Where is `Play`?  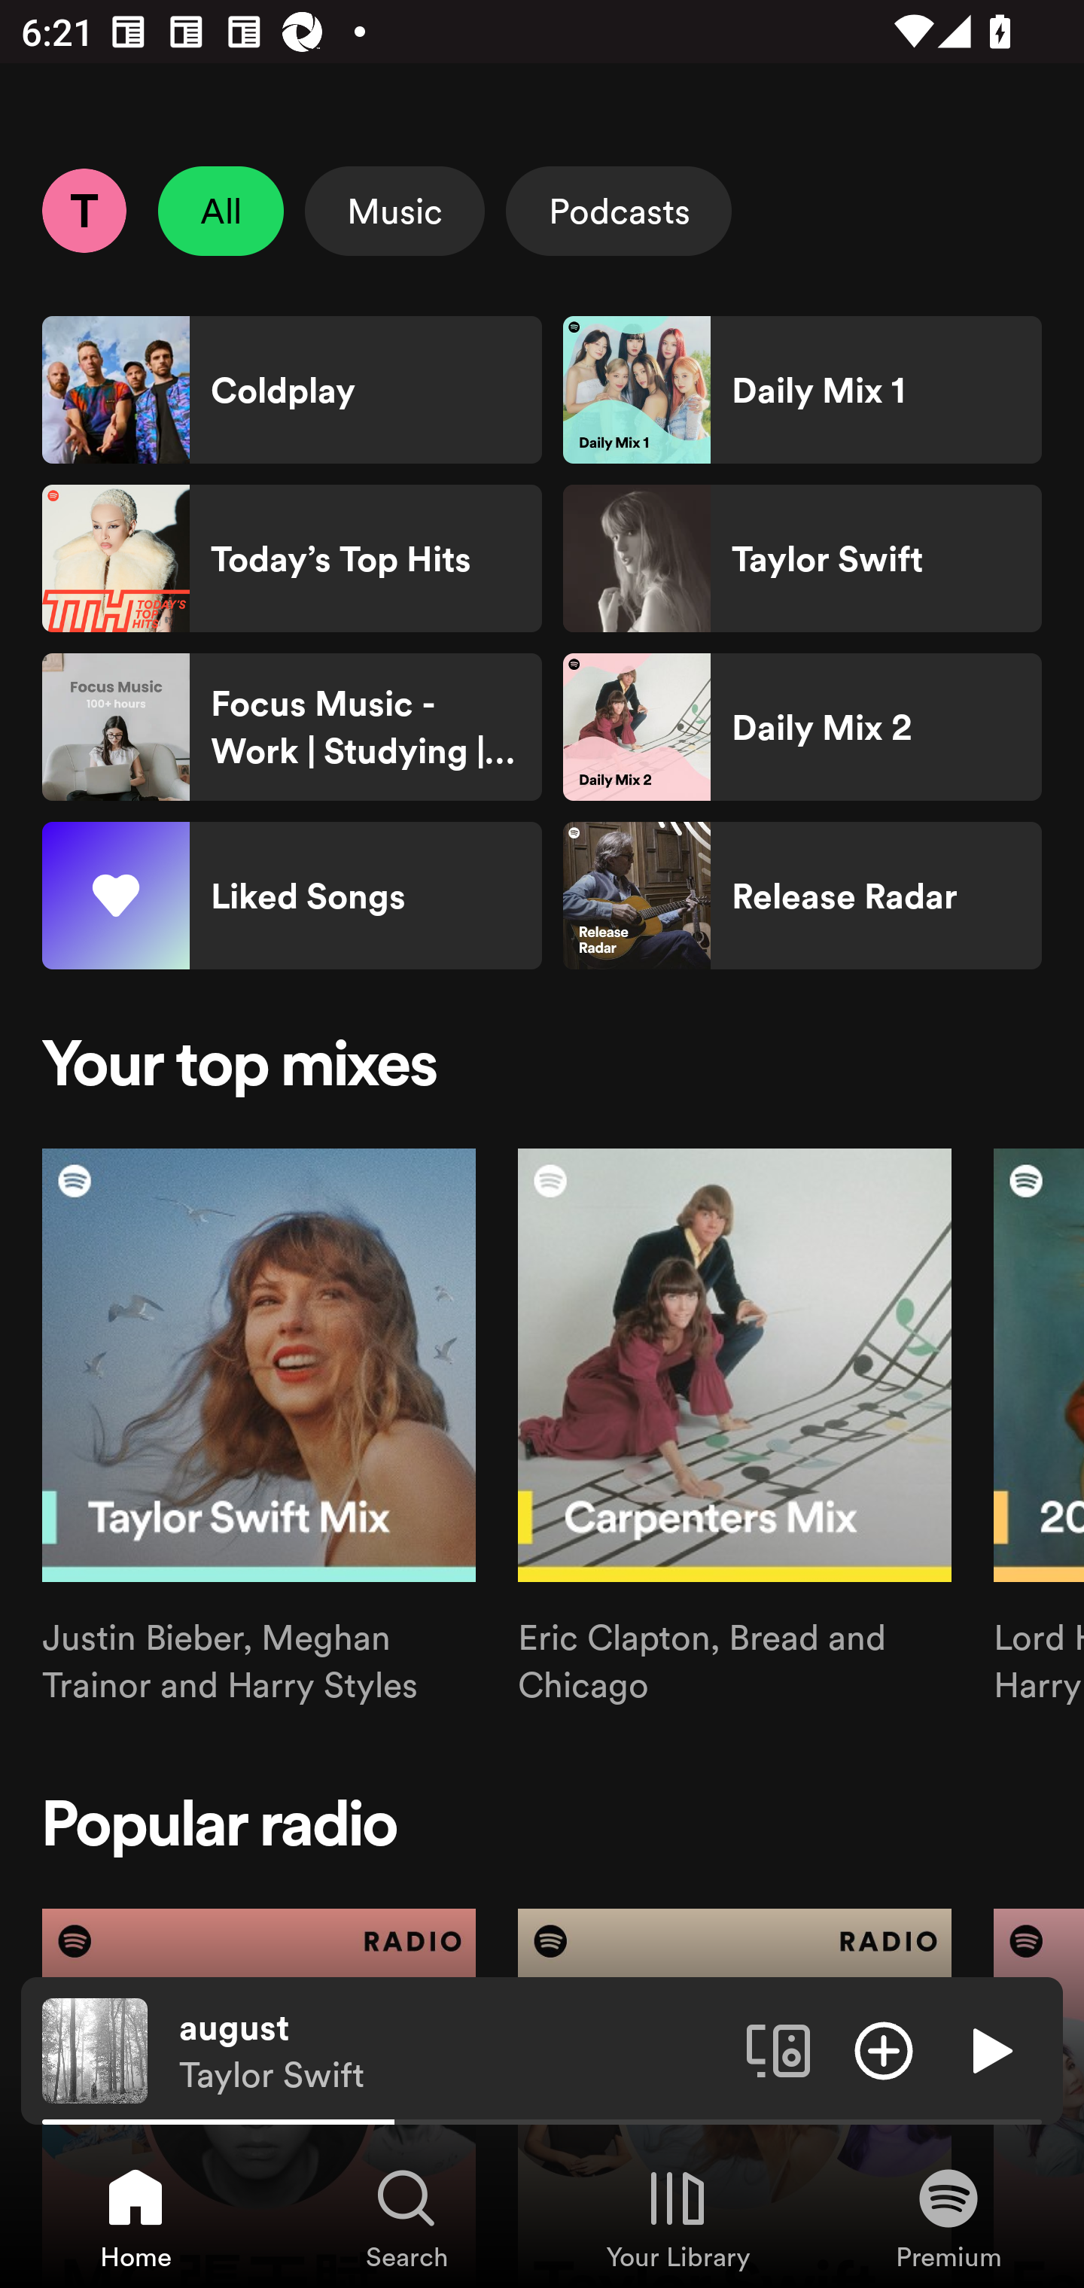 Play is located at coordinates (989, 2049).